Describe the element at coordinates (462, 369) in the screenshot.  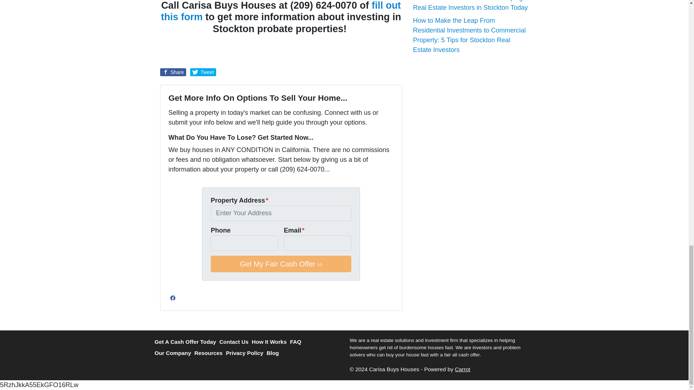
I see `Carrot` at that location.